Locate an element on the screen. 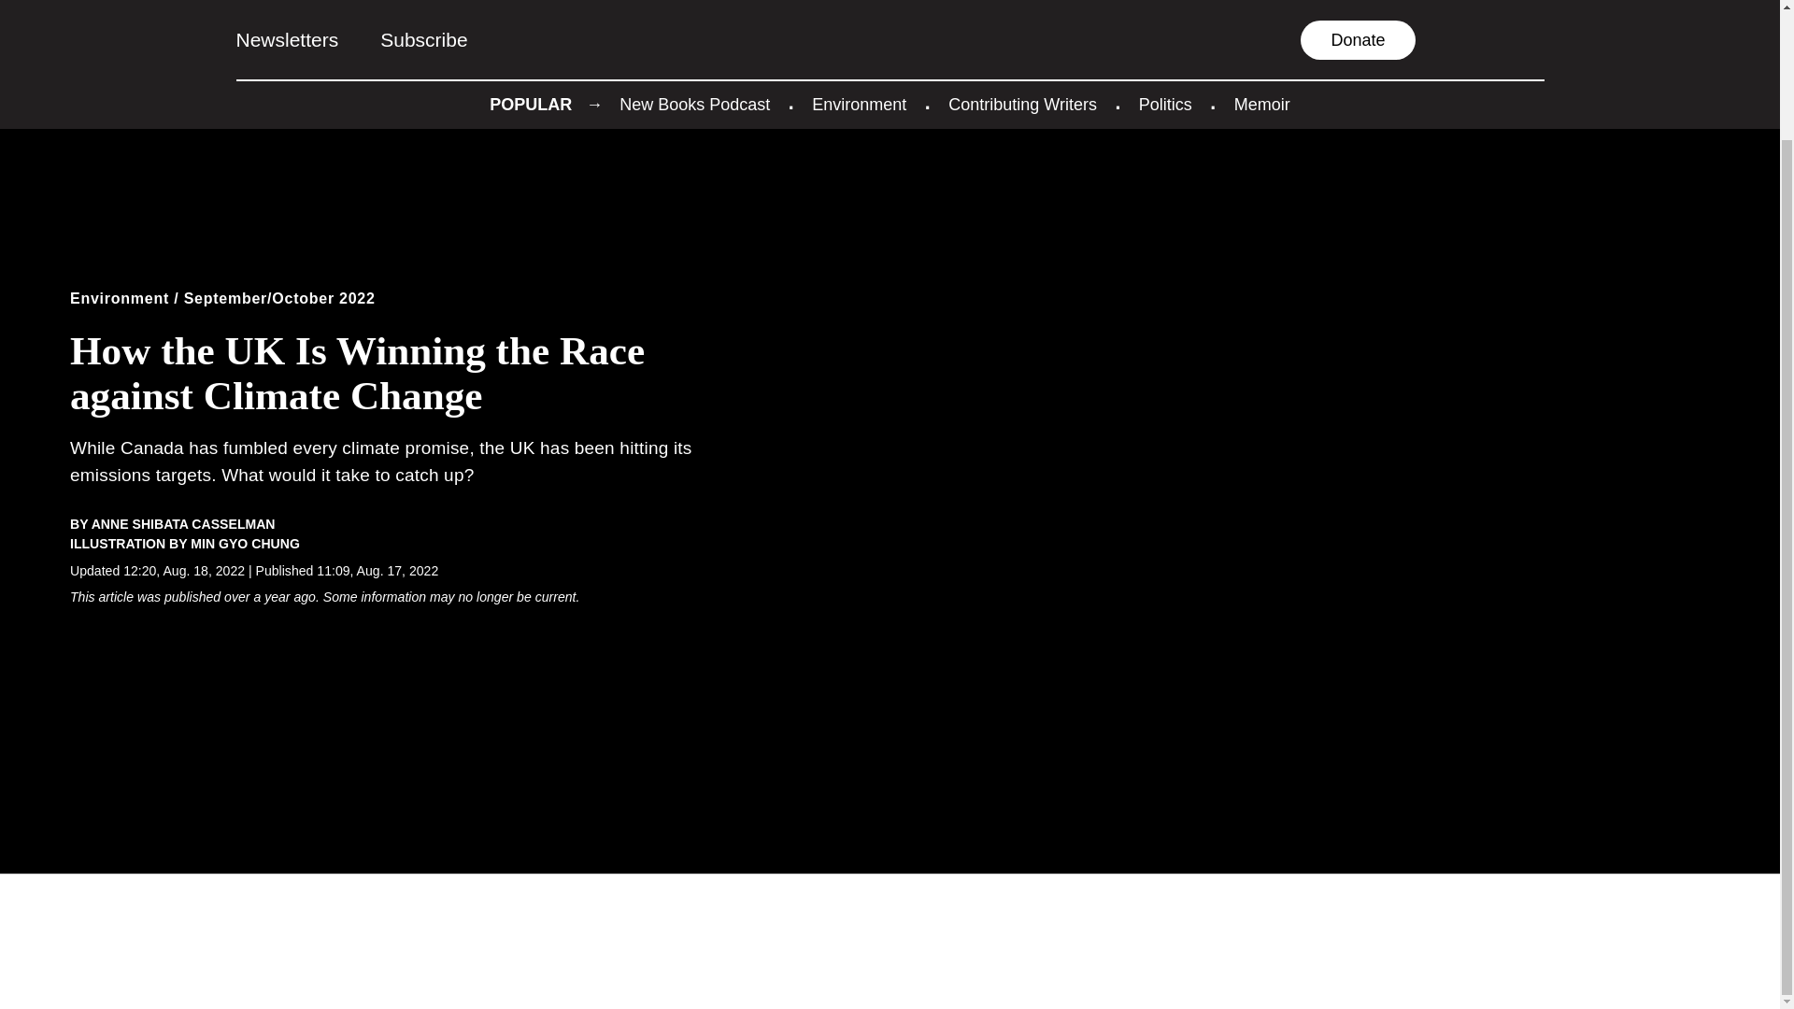 The width and height of the screenshot is (1794, 1009). Posts by Anne Shibata Casselman is located at coordinates (183, 523).